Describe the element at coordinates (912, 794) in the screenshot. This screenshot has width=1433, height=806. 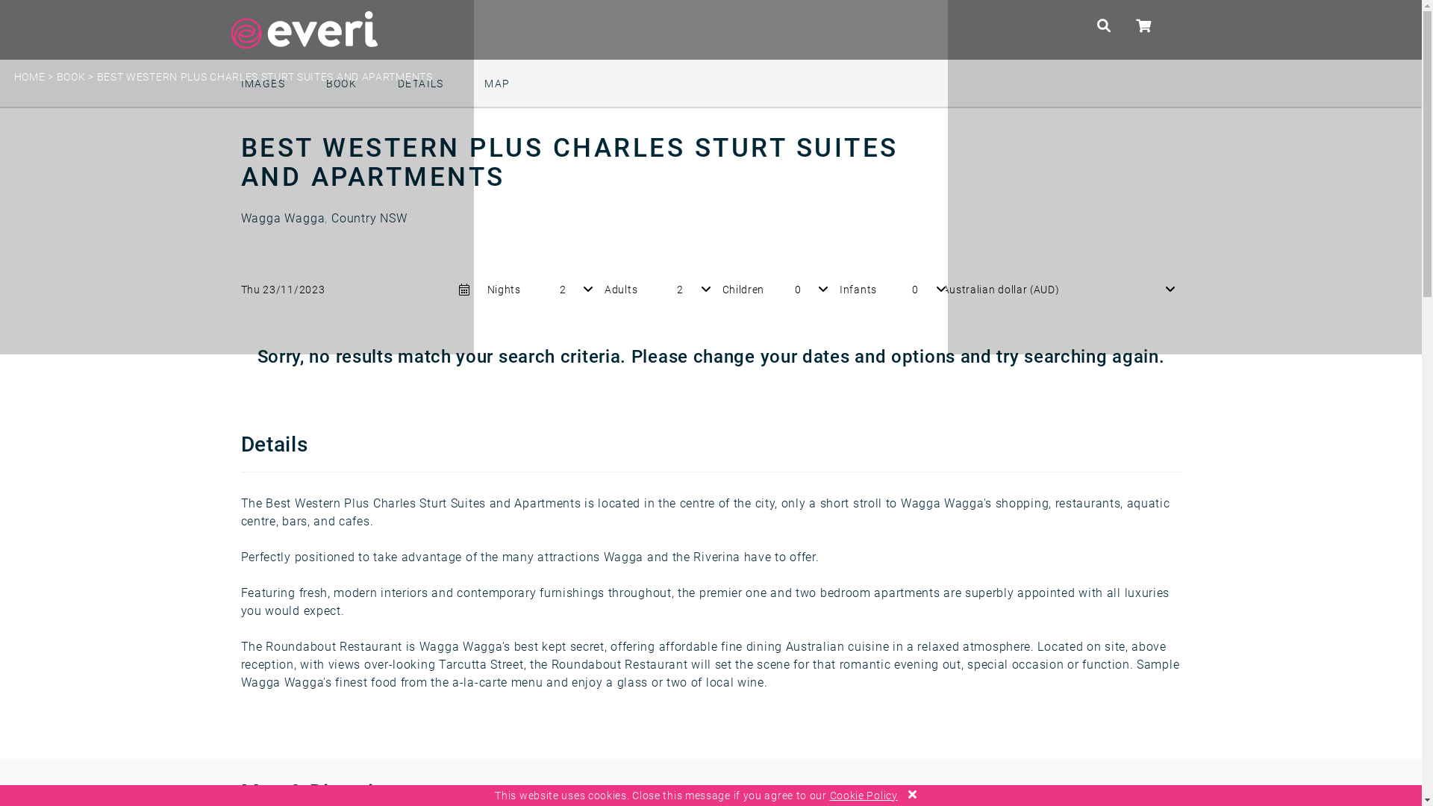
I see `x` at that location.